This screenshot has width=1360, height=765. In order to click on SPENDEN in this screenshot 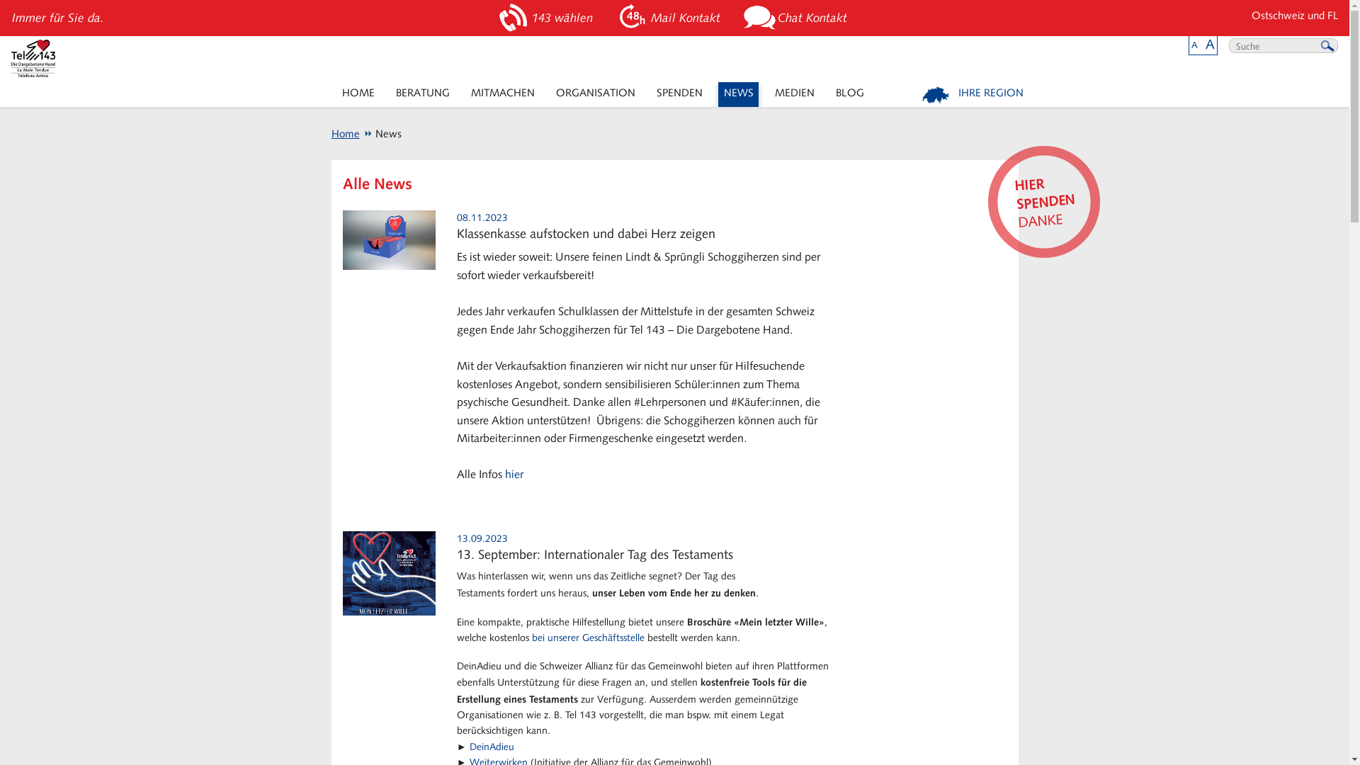, I will do `click(679, 95)`.